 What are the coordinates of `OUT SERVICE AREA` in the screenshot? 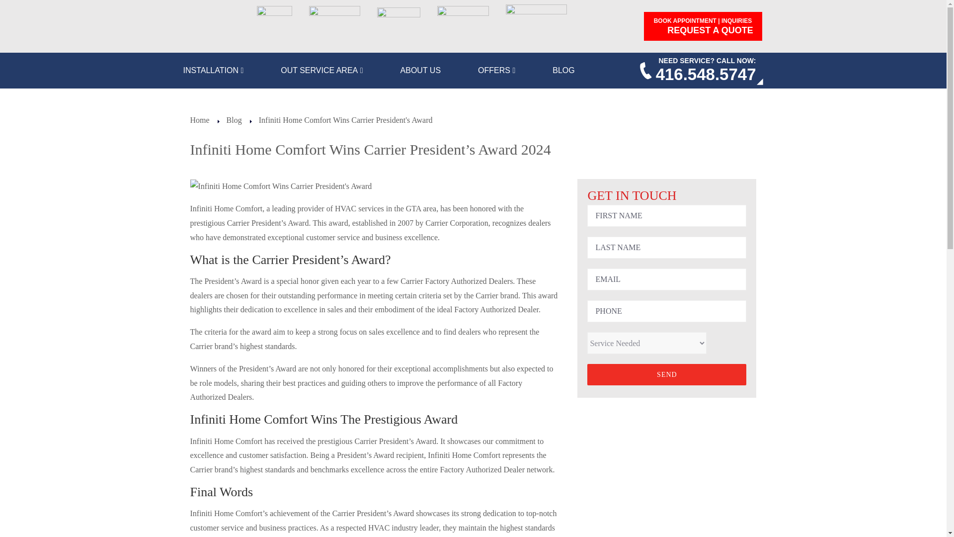 It's located at (321, 70).